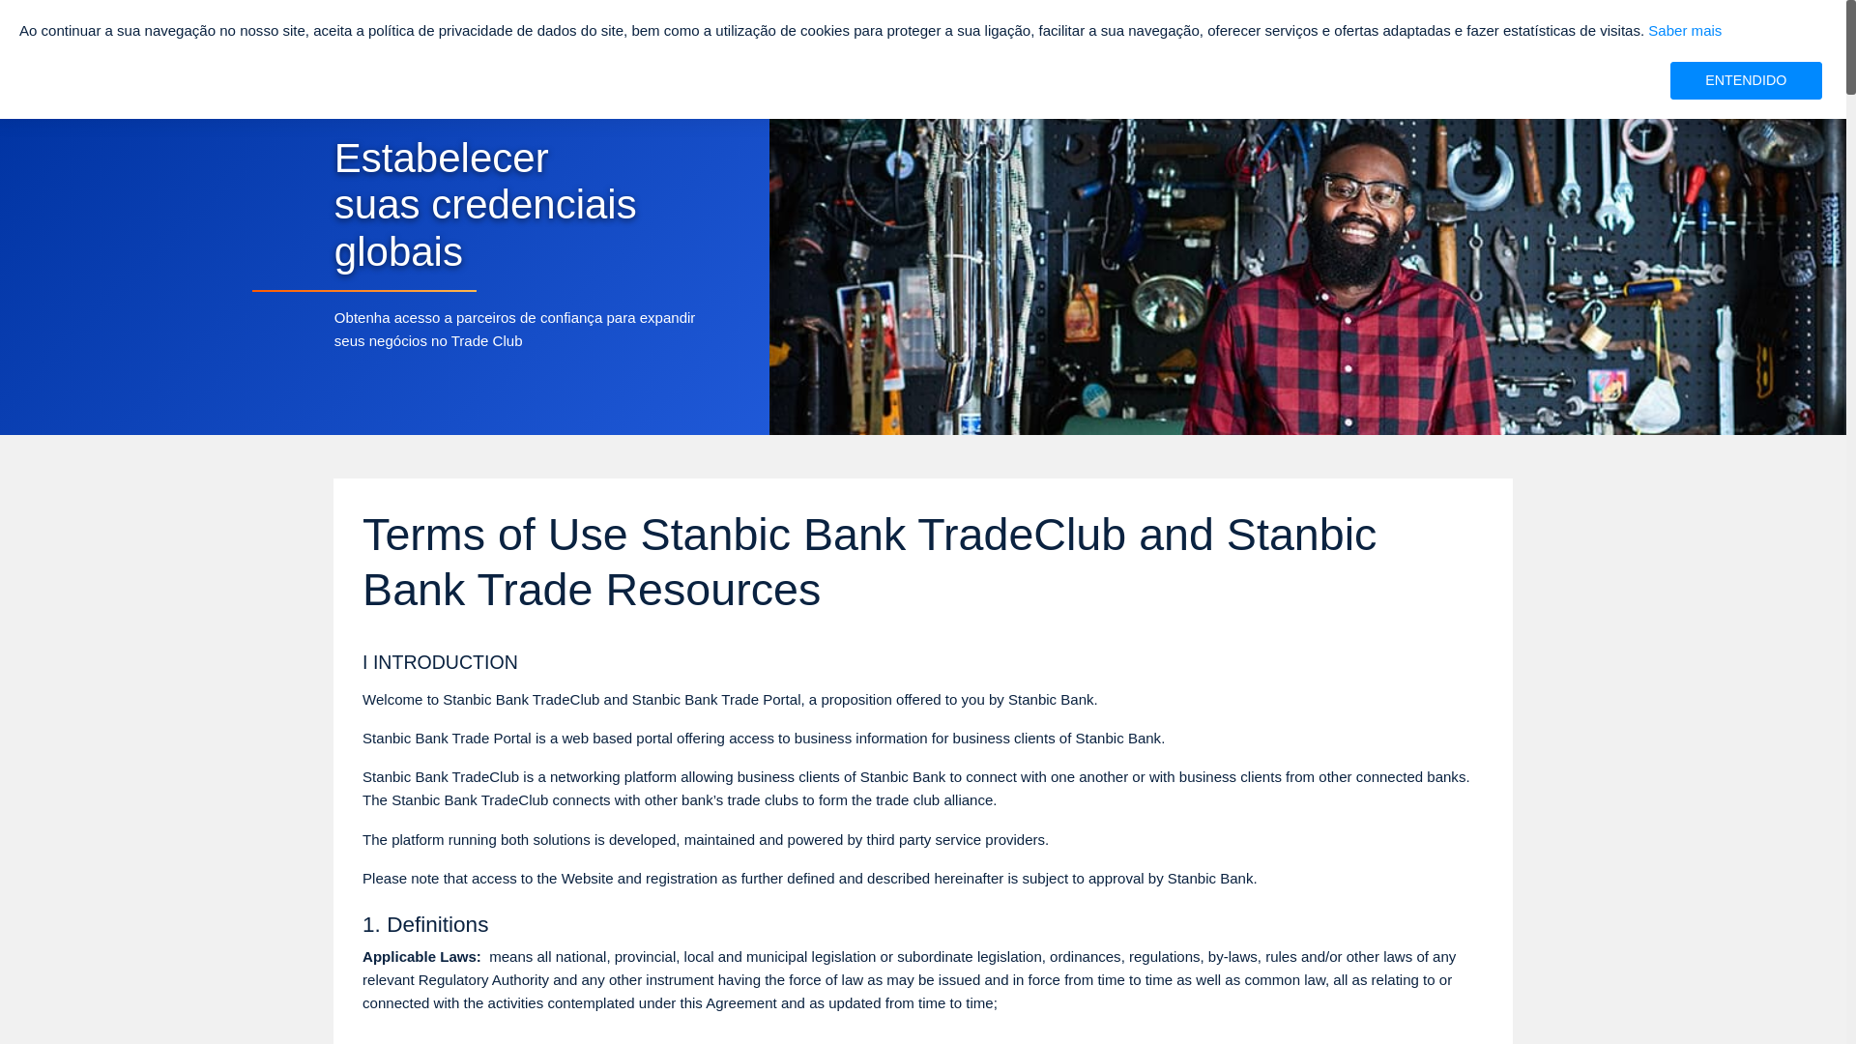 The width and height of the screenshot is (1856, 1044). Describe the element at coordinates (1468, 56) in the screenshot. I see `PT` at that location.